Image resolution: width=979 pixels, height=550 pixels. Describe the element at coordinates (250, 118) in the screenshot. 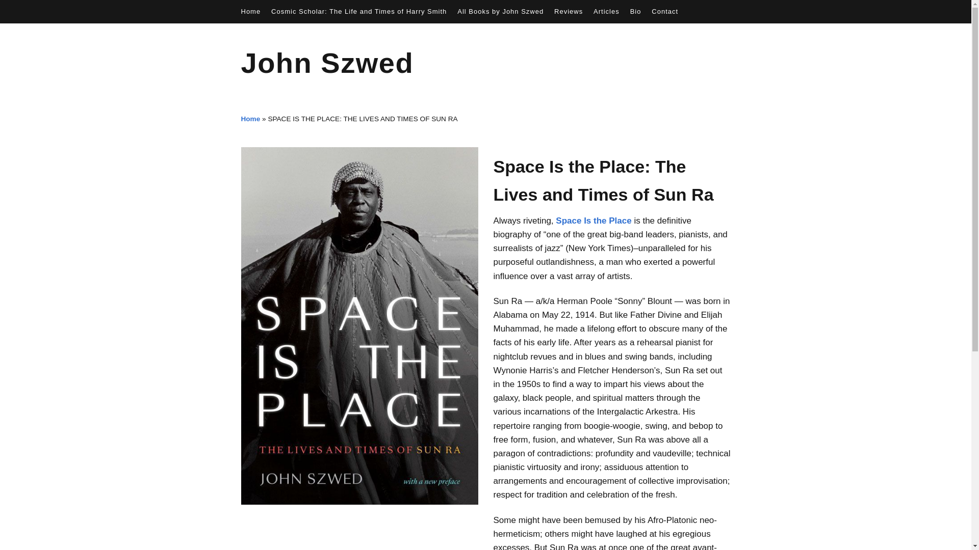

I see `Home` at that location.